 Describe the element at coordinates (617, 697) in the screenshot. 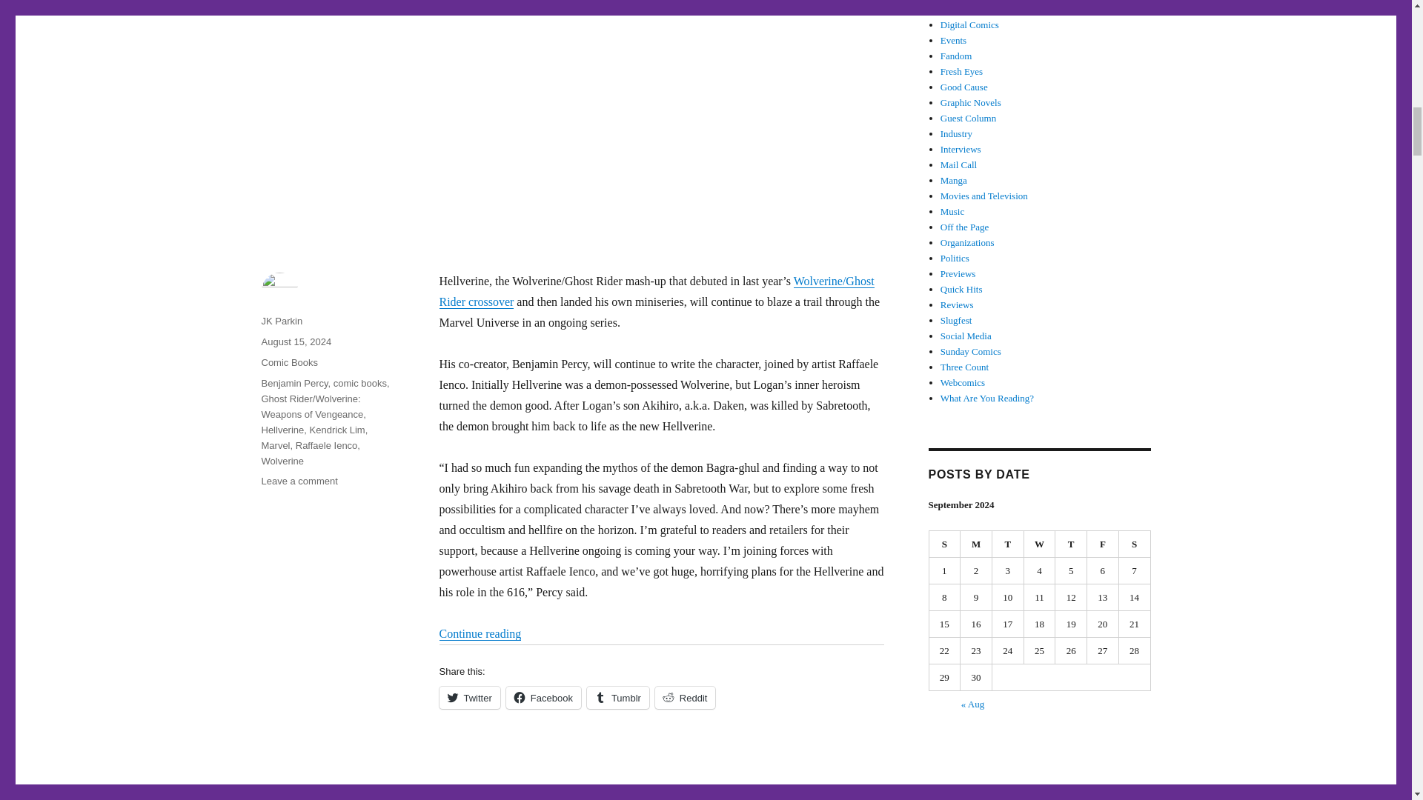

I see `Tumblr` at that location.